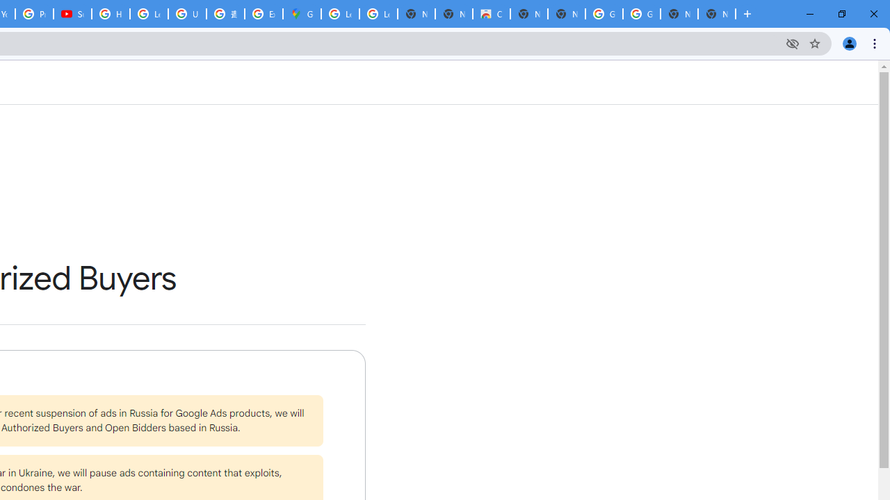  What do you see at coordinates (716, 14) in the screenshot?
I see `New Tab` at bounding box center [716, 14].